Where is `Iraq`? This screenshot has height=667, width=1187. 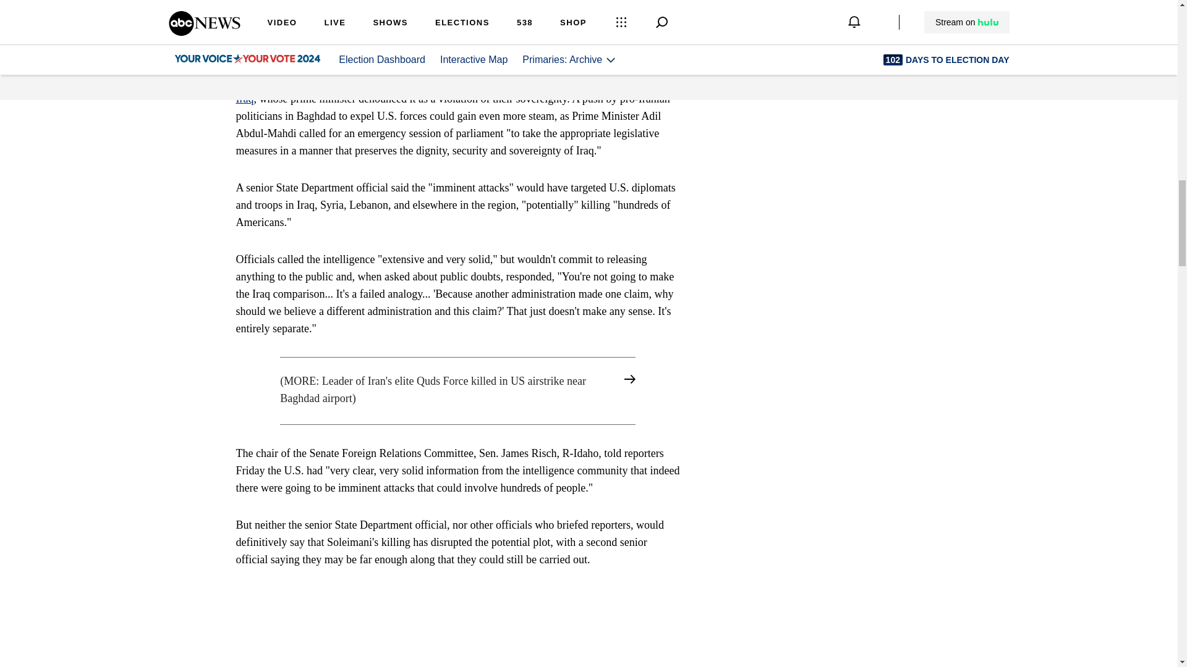 Iraq is located at coordinates (245, 99).